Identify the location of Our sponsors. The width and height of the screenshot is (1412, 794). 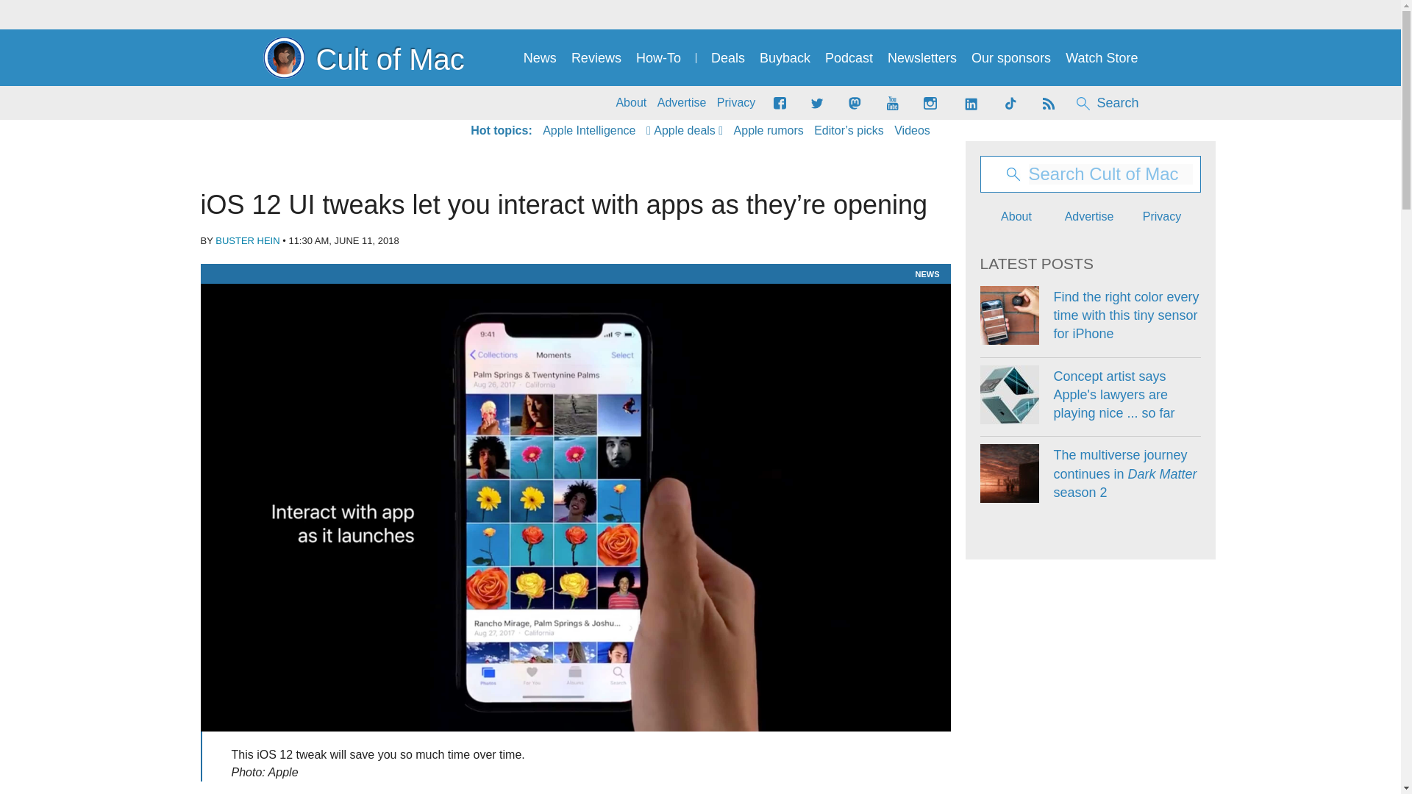
(1010, 58).